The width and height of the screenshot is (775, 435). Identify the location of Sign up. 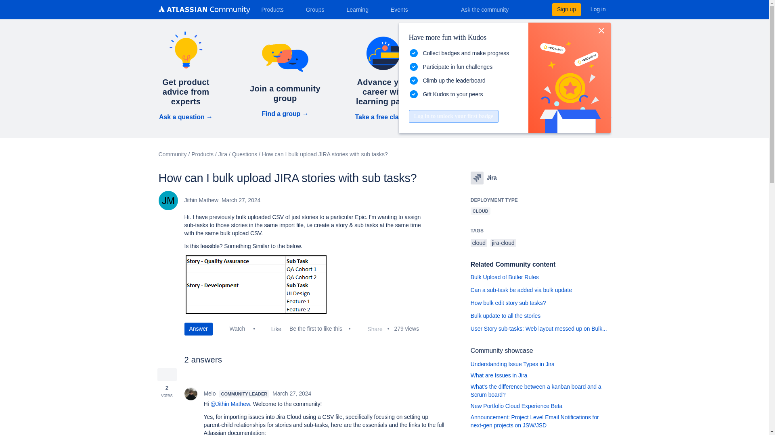
(566, 9).